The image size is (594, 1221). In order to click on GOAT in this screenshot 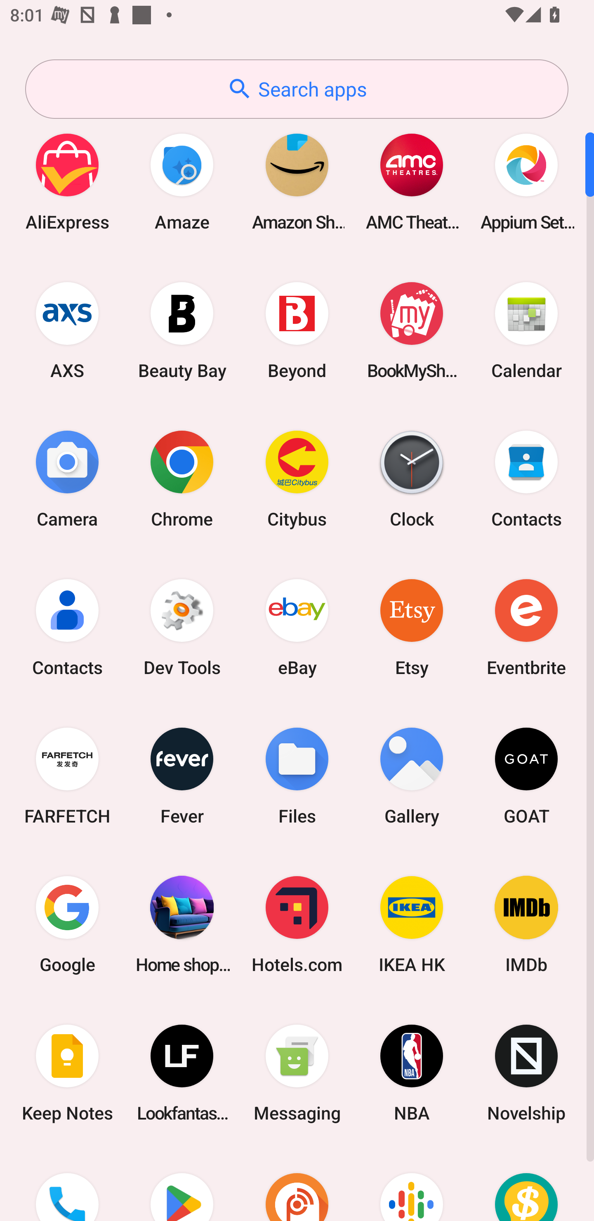, I will do `click(526, 775)`.